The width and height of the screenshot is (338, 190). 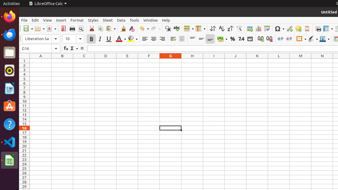 What do you see at coordinates (154, 39) in the screenshot?
I see `Align Center` at bounding box center [154, 39].